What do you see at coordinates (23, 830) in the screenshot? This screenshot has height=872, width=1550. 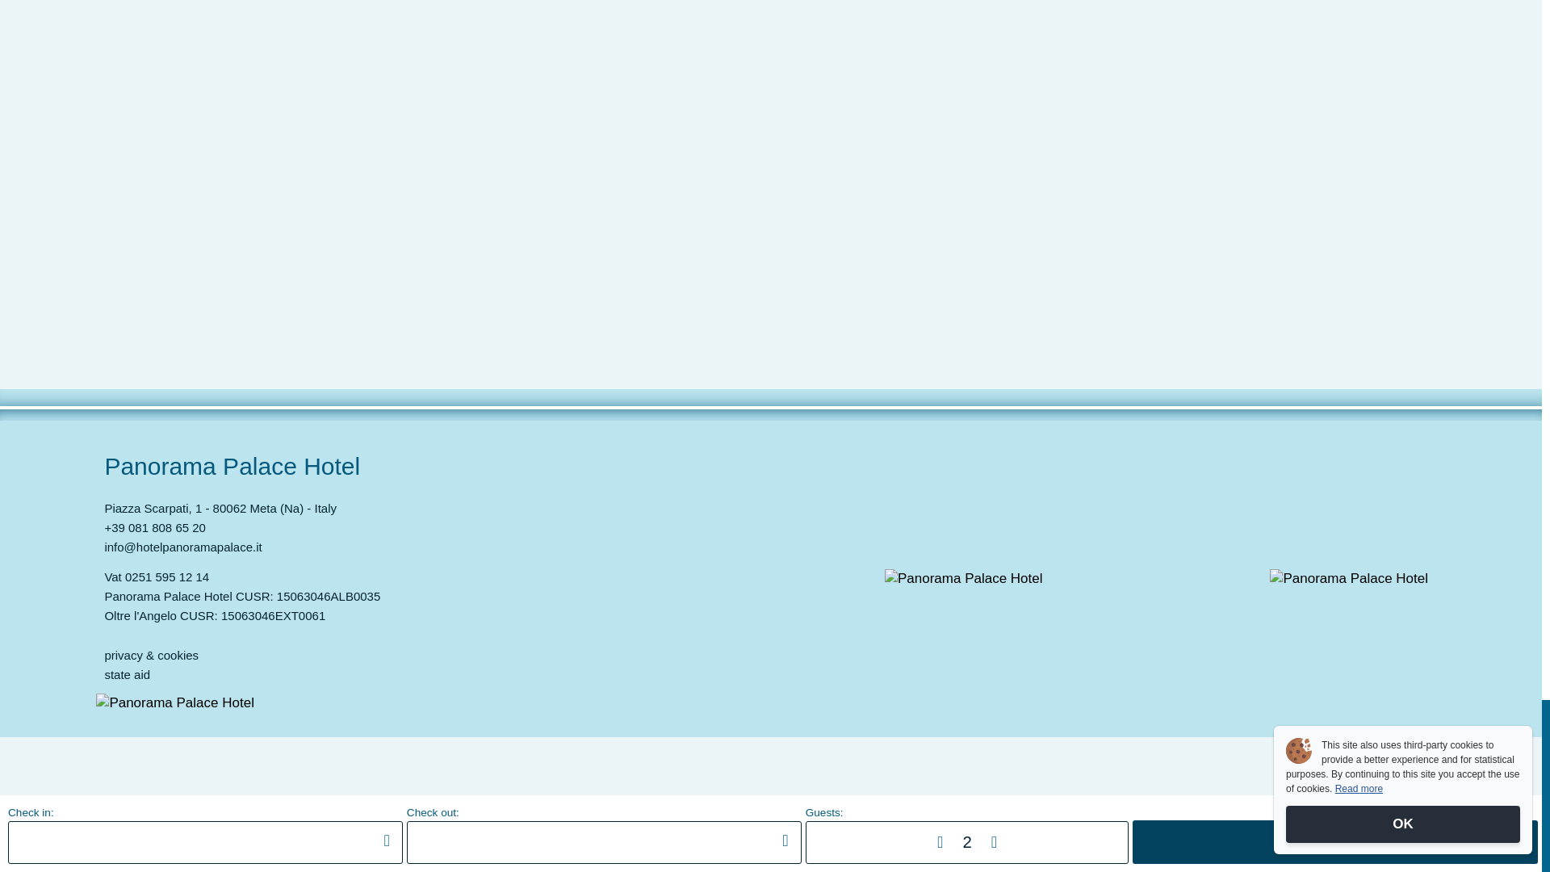 I see `Share` at bounding box center [23, 830].